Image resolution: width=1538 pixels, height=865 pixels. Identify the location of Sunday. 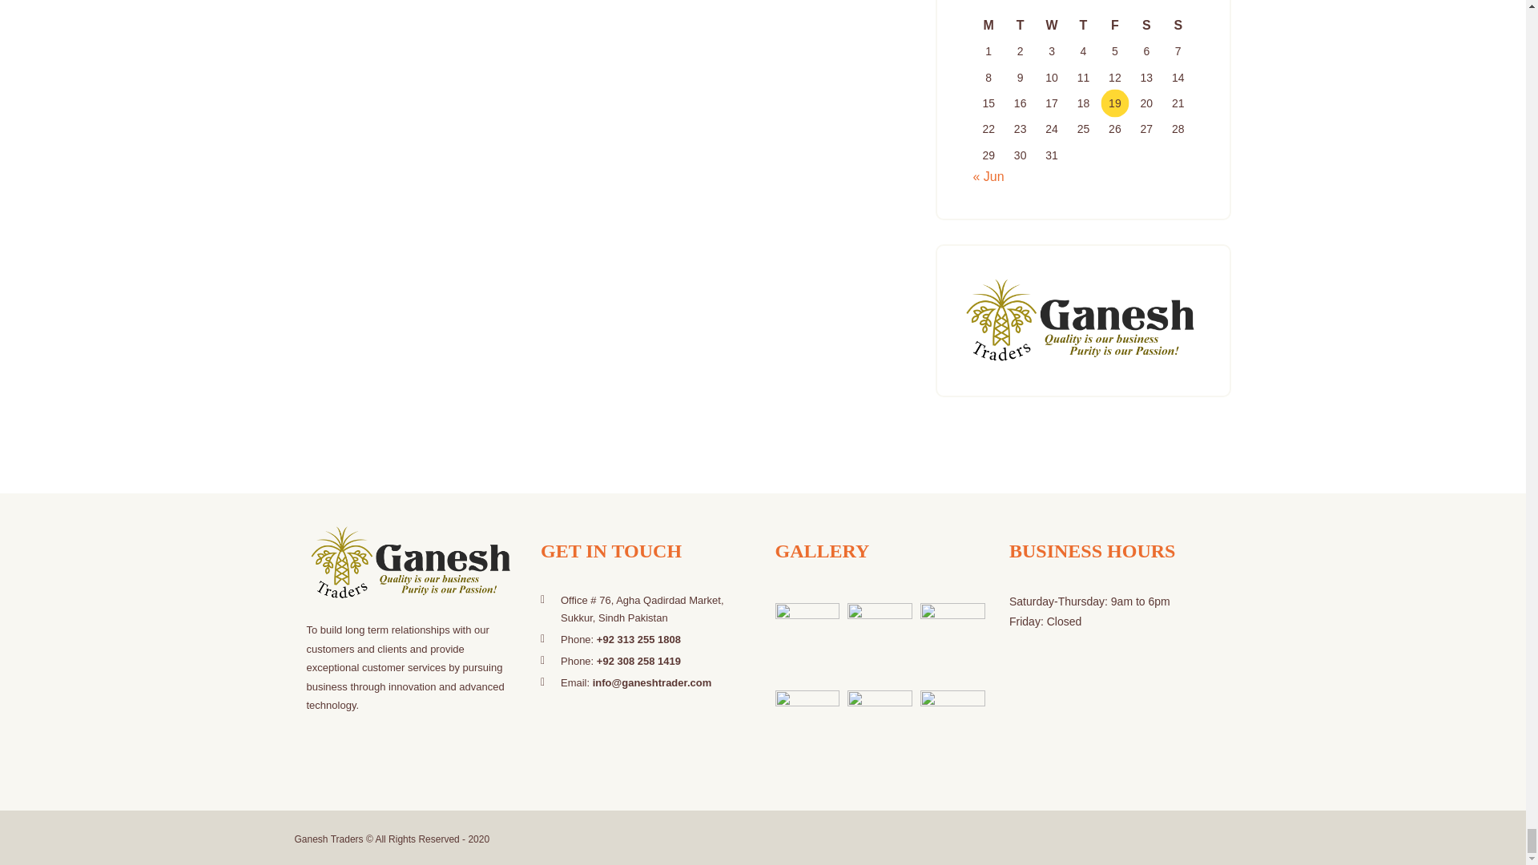
(1178, 26).